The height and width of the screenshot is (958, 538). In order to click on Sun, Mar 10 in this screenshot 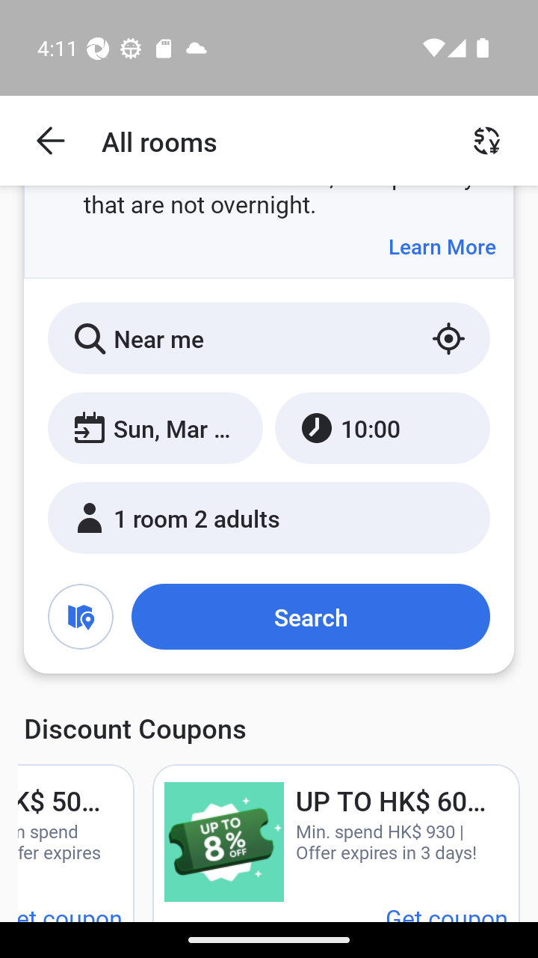, I will do `click(155, 427)`.